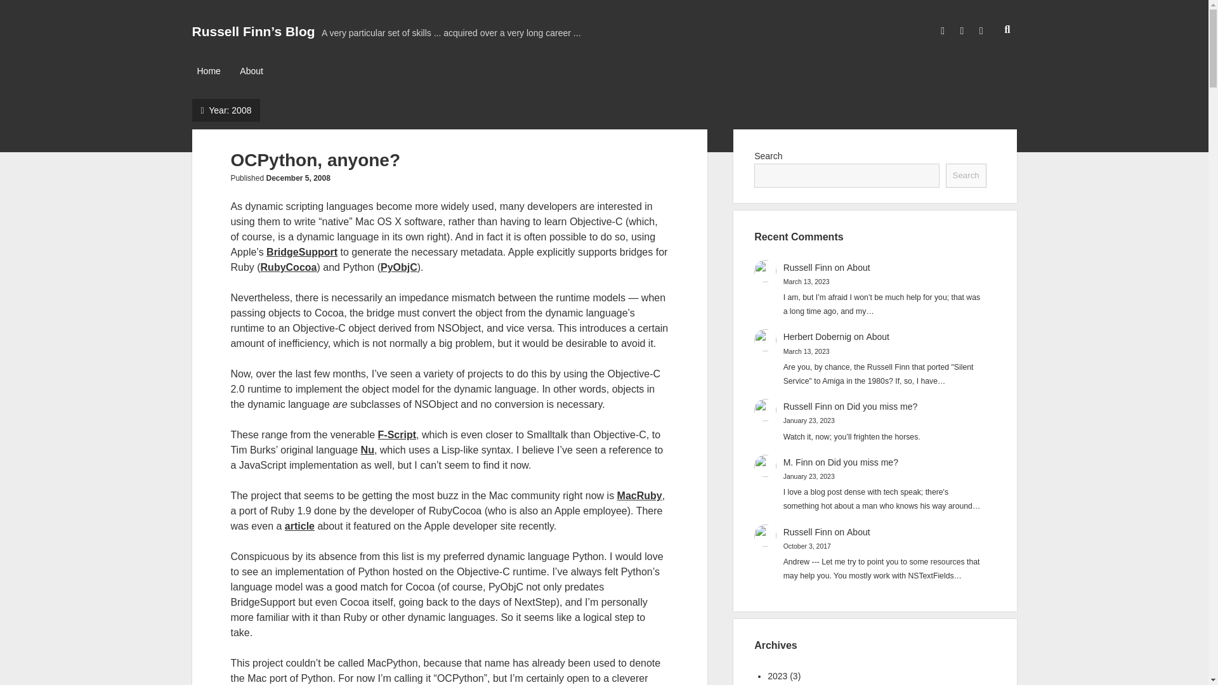 The image size is (1218, 685). I want to click on RubyCocoa, so click(288, 266).